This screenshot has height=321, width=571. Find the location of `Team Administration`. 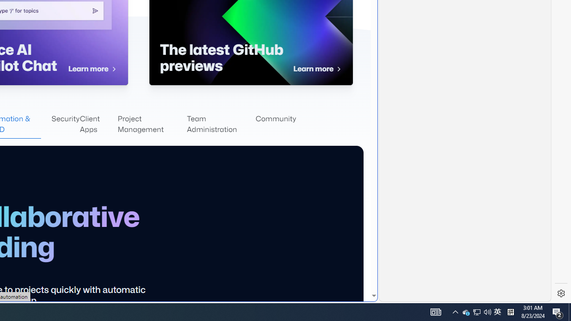

Team Administration is located at coordinates (221, 124).